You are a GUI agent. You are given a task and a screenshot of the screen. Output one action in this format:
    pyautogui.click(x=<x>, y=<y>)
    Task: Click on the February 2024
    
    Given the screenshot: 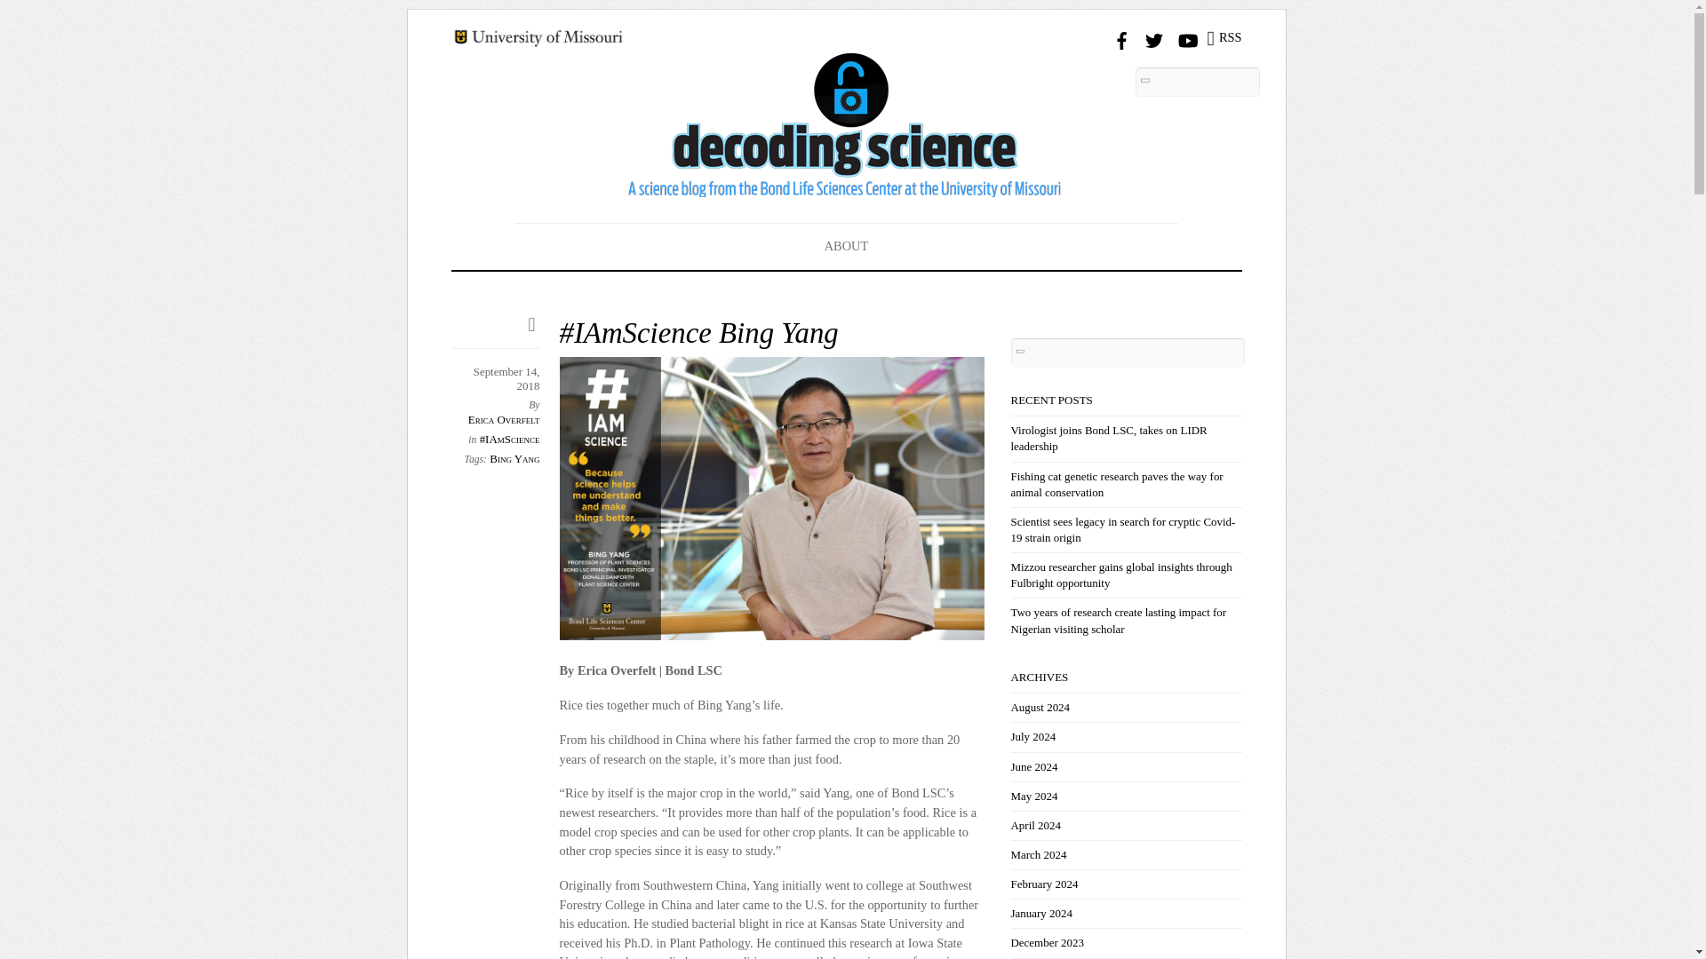 What is the action you would take?
    pyautogui.click(x=1045, y=884)
    